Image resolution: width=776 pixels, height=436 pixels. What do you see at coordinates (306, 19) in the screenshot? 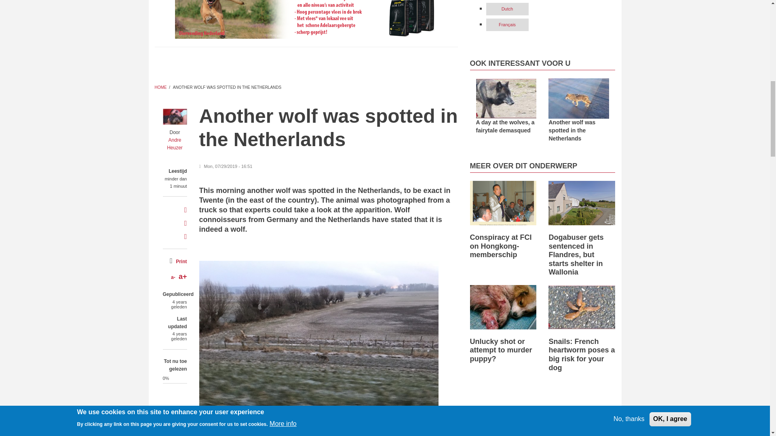
I see `diervoeding` at bounding box center [306, 19].